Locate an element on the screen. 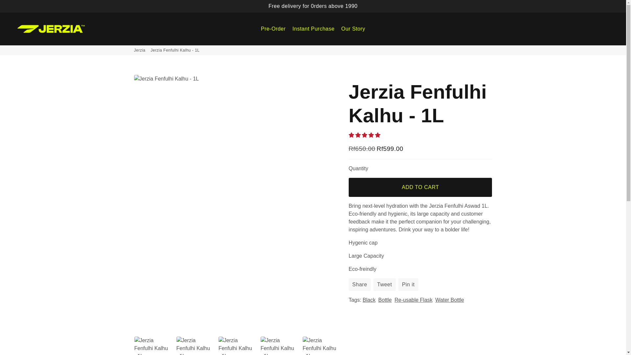 This screenshot has width=631, height=355. Pin on Pinterest is located at coordinates (408, 284).